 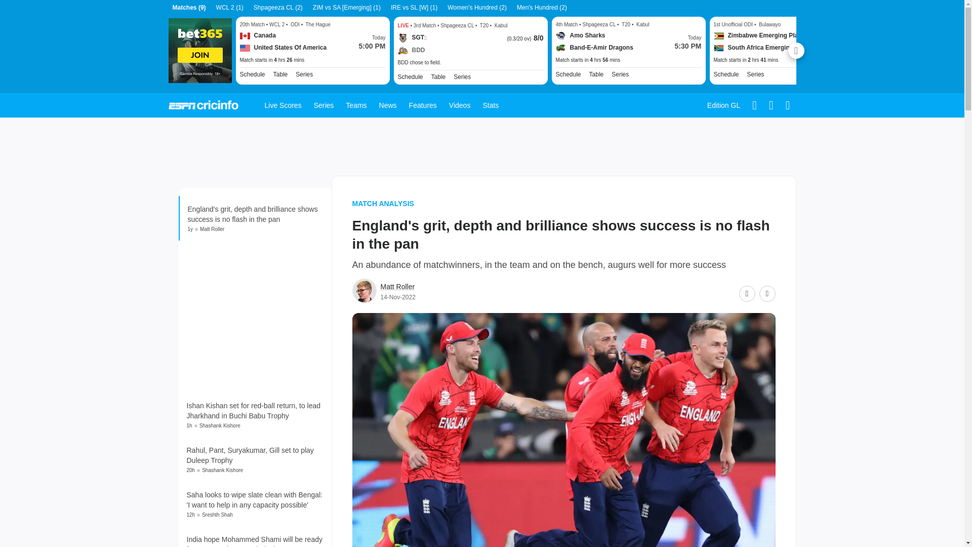 What do you see at coordinates (304, 74) in the screenshot?
I see `Series` at bounding box center [304, 74].